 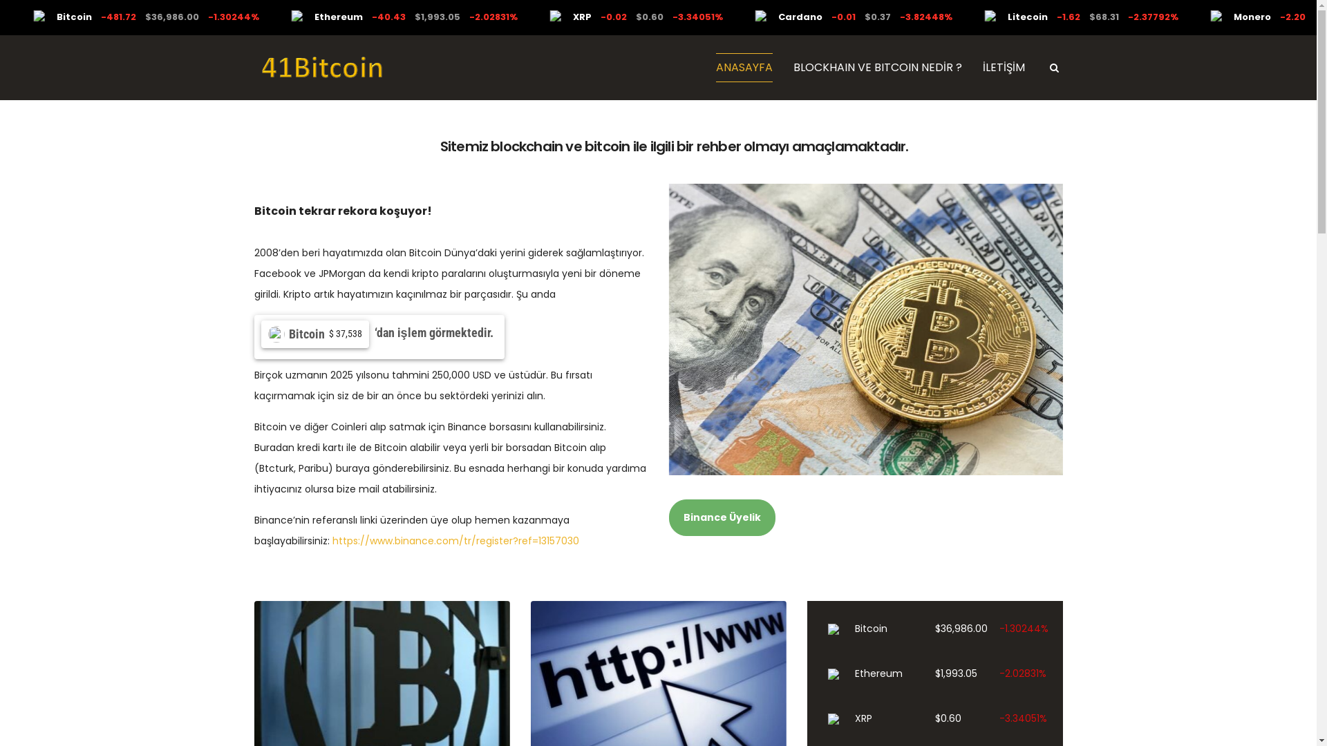 I want to click on Bitcoin-dollar-top-spread, so click(x=866, y=329).